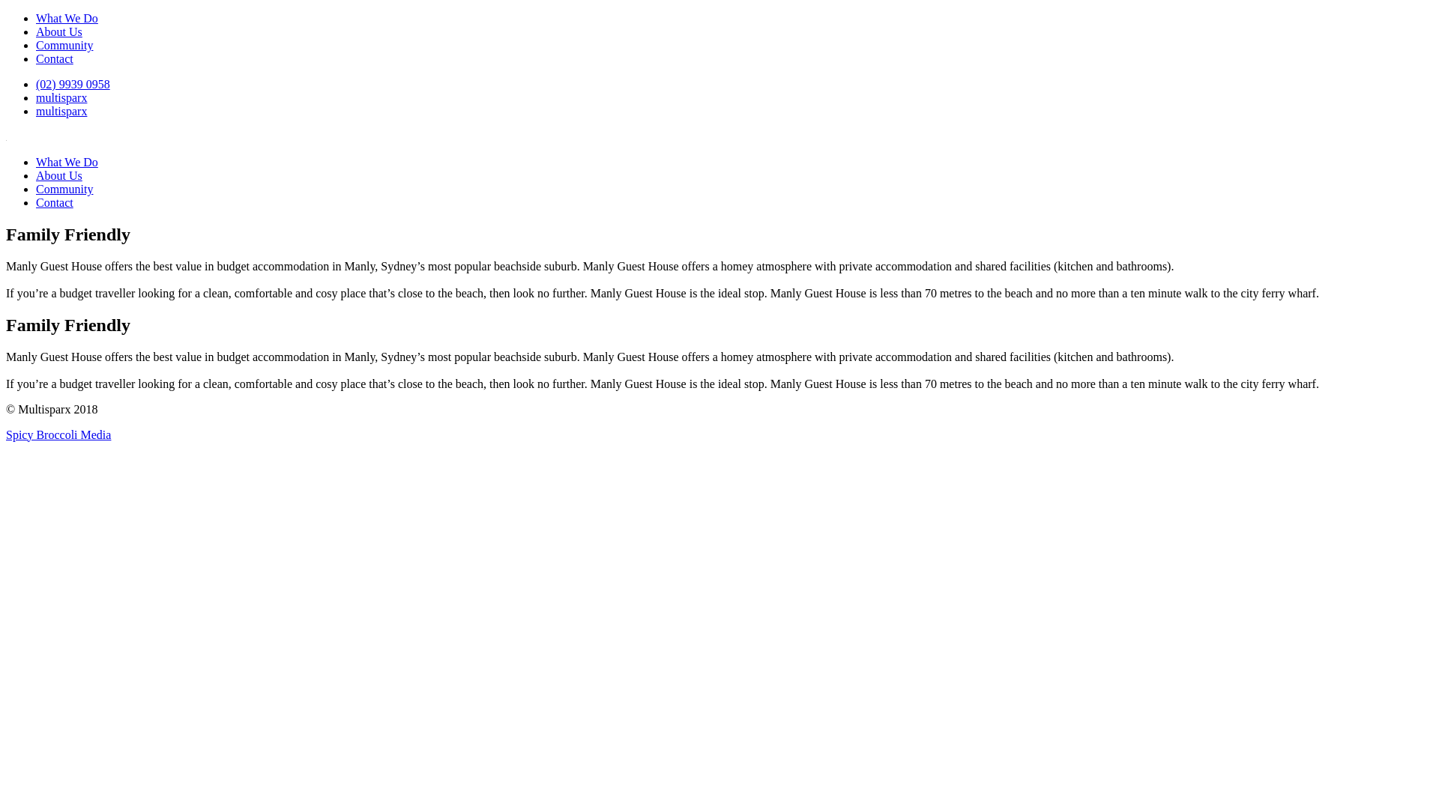  Describe the element at coordinates (67, 18) in the screenshot. I see `What We Do` at that location.